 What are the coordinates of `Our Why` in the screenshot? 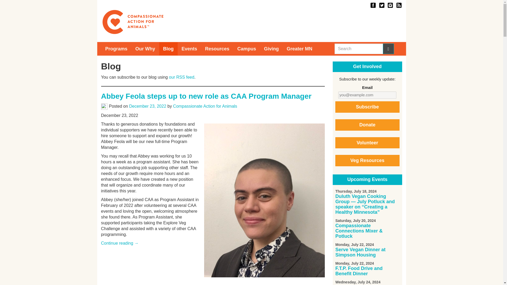 It's located at (145, 49).